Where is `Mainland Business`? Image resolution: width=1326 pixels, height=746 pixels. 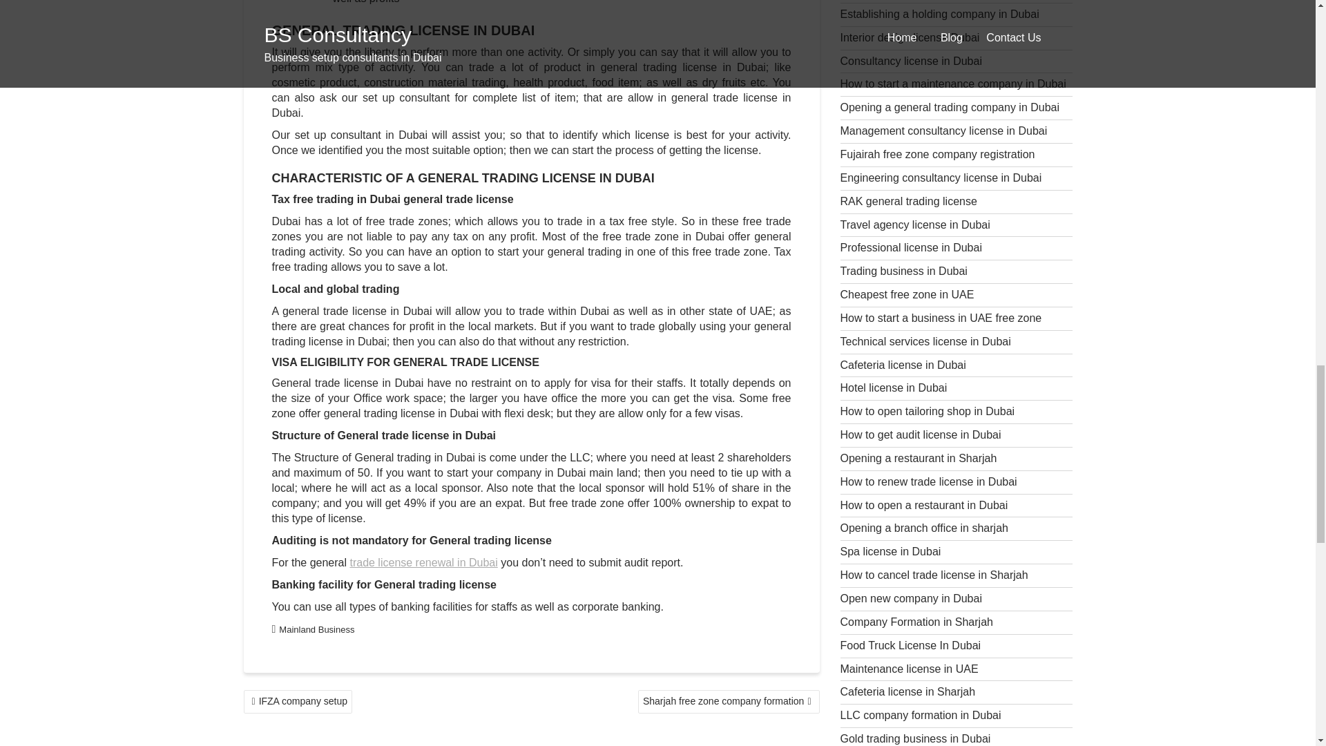 Mainland Business is located at coordinates (316, 629).